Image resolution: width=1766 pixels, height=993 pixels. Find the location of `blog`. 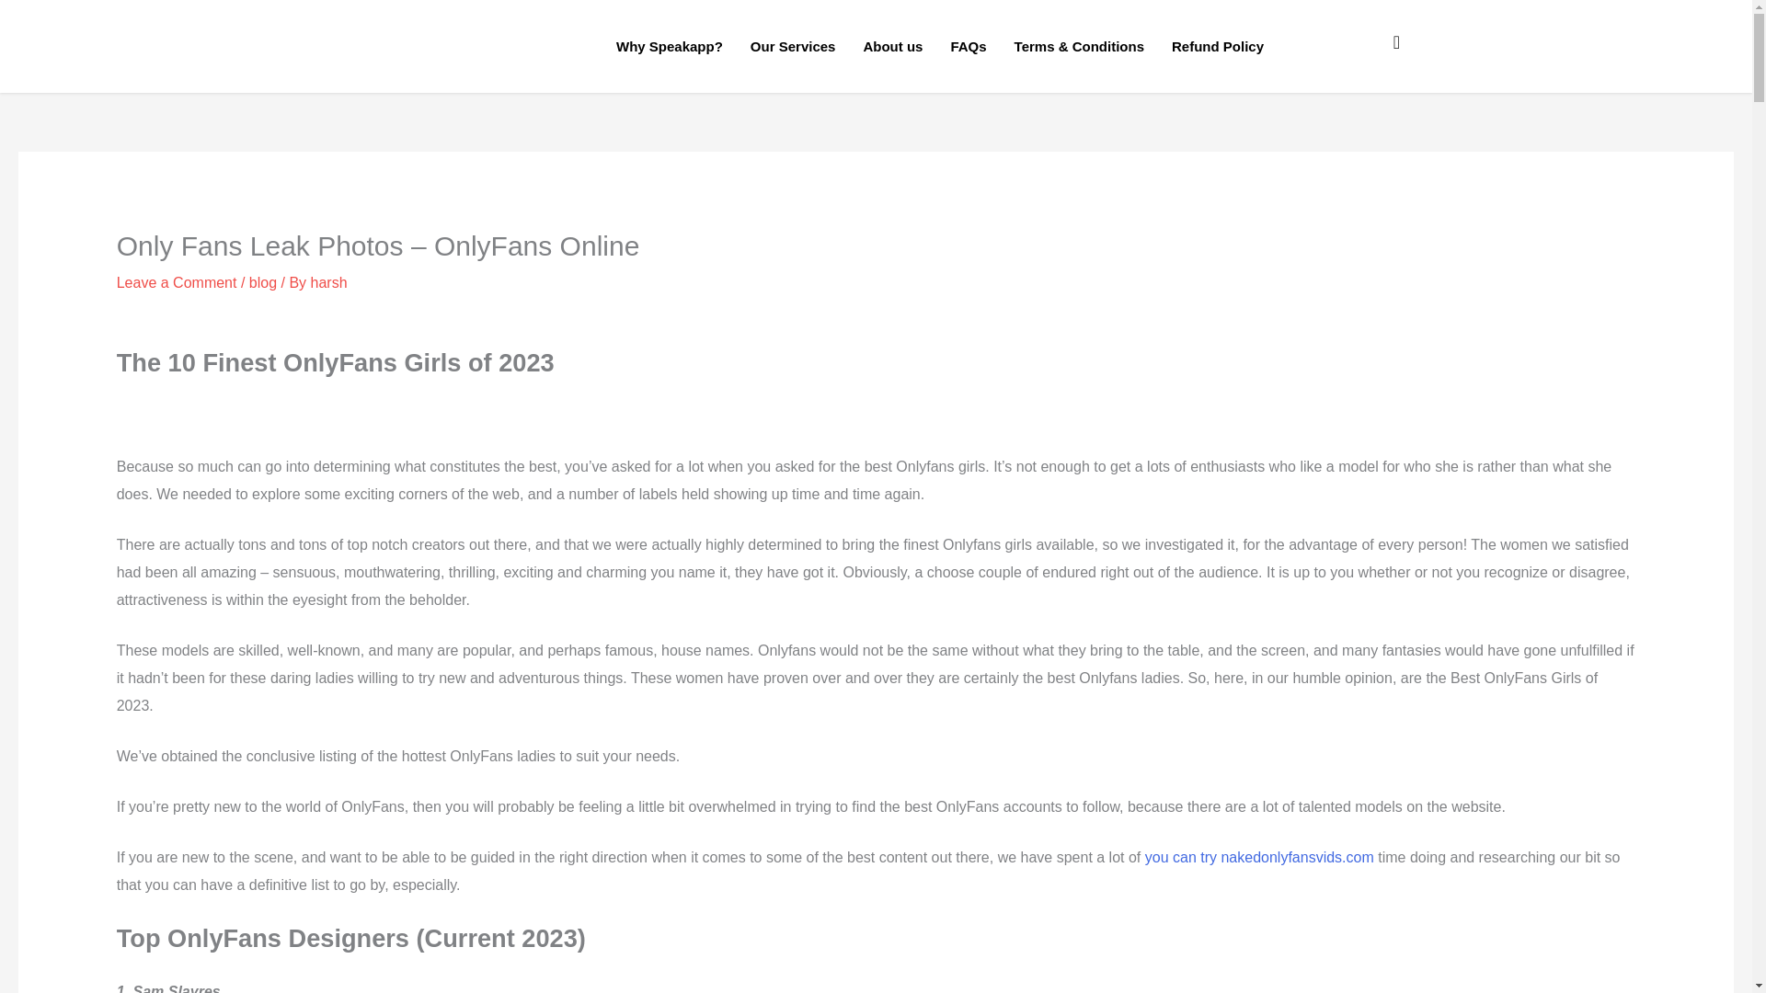

blog is located at coordinates (263, 283).